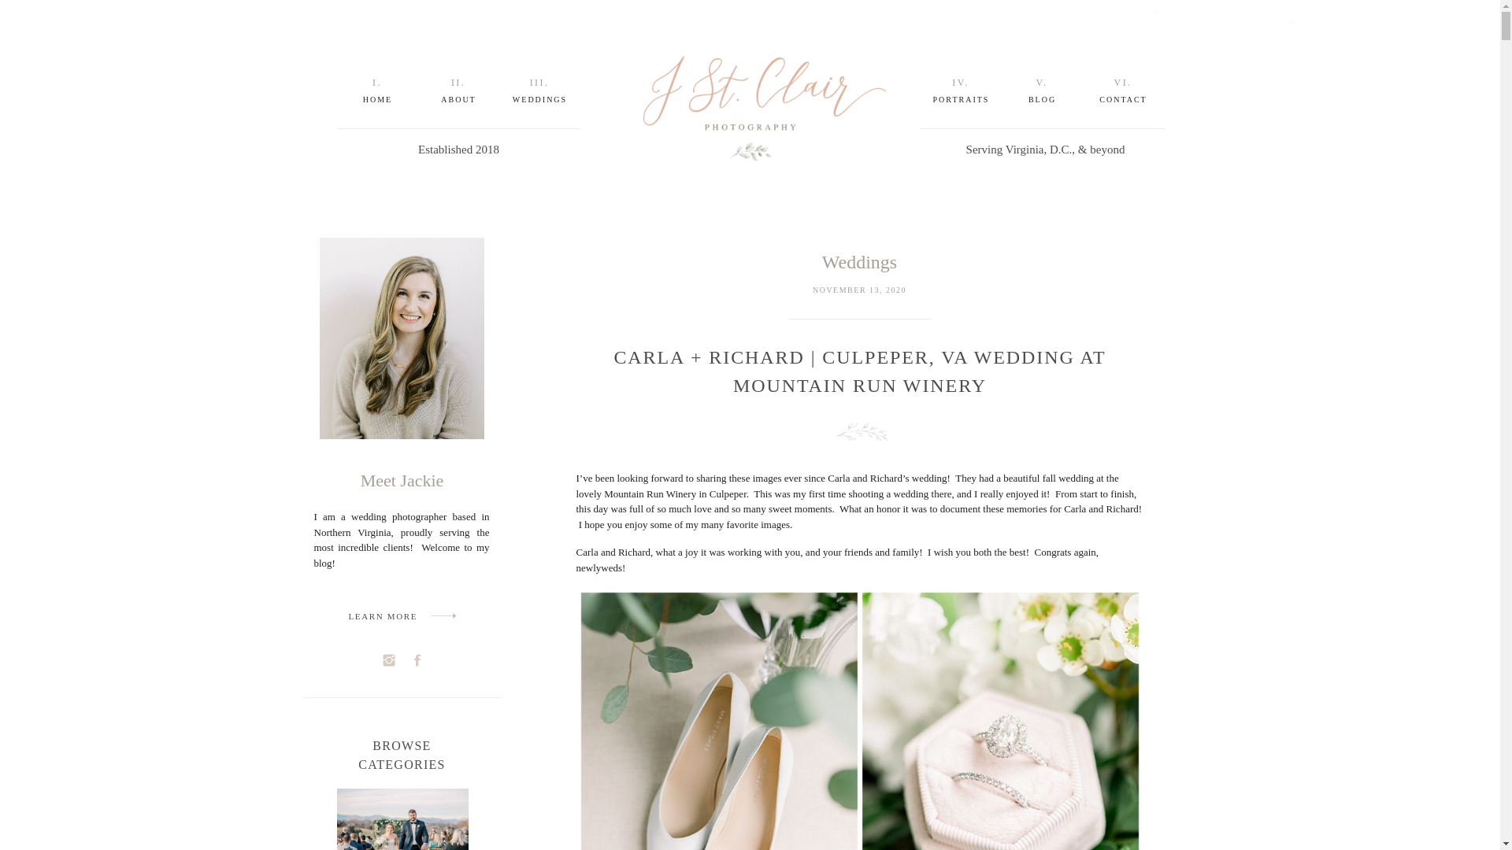 The width and height of the screenshot is (1512, 850). I want to click on VI., so click(1122, 82).